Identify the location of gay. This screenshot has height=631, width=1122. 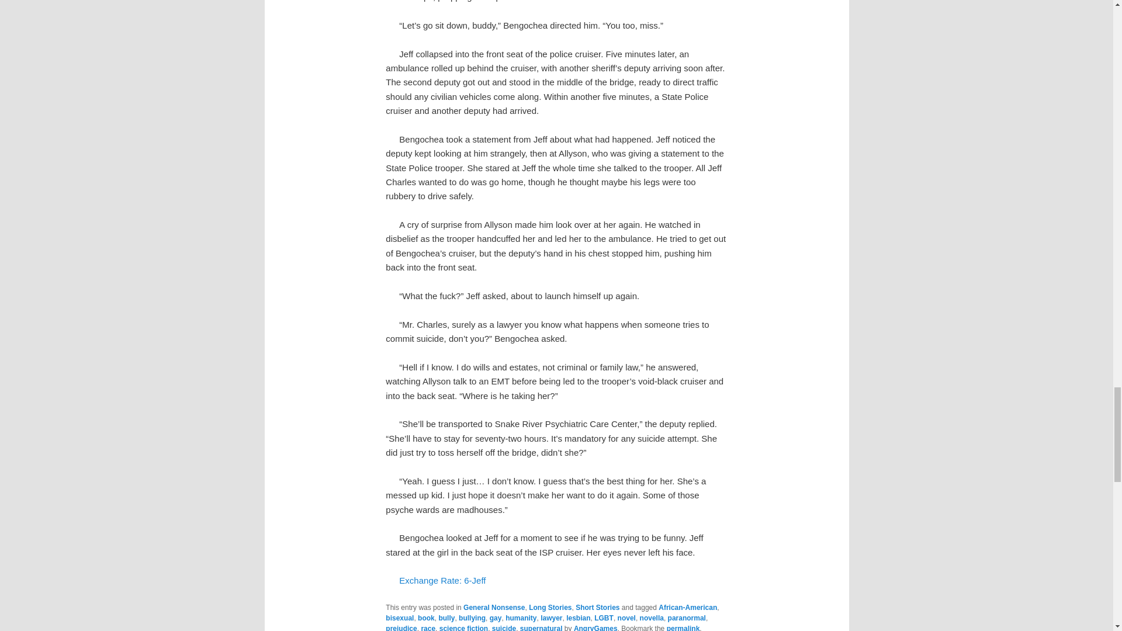
(496, 618).